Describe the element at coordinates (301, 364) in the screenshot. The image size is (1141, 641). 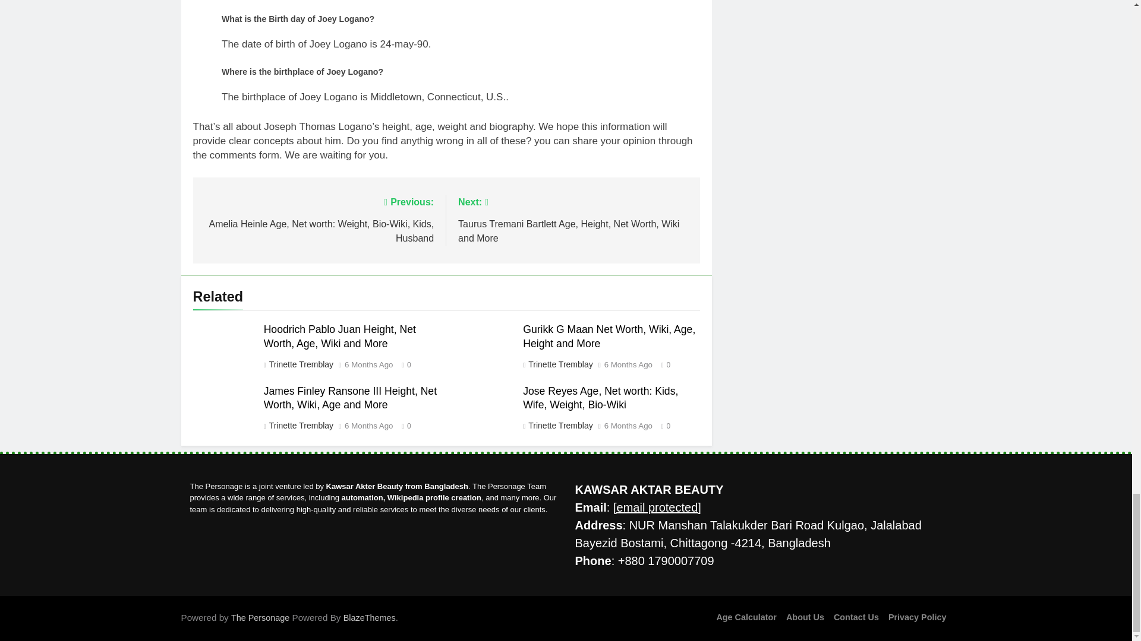
I see `Trinette Tremblay` at that location.